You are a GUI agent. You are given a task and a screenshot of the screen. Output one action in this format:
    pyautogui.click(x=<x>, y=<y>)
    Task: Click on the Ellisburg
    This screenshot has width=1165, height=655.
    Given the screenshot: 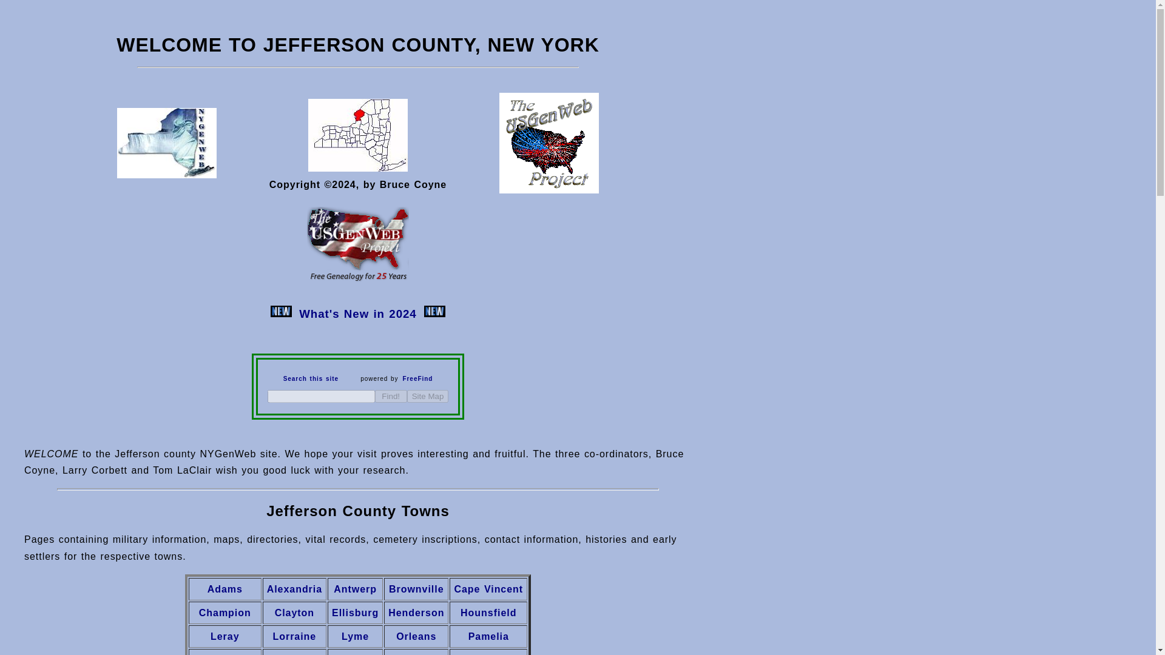 What is the action you would take?
    pyautogui.click(x=355, y=613)
    